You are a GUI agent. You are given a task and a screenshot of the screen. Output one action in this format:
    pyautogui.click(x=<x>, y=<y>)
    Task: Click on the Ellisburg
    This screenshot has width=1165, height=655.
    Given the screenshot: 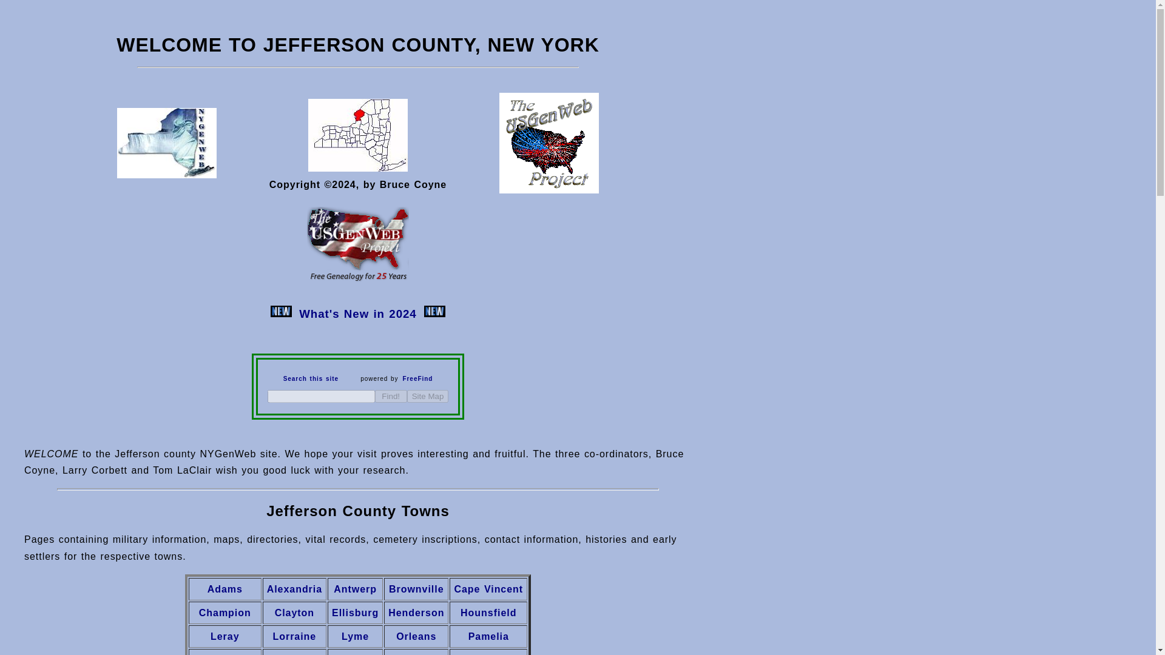 What is the action you would take?
    pyautogui.click(x=355, y=613)
    